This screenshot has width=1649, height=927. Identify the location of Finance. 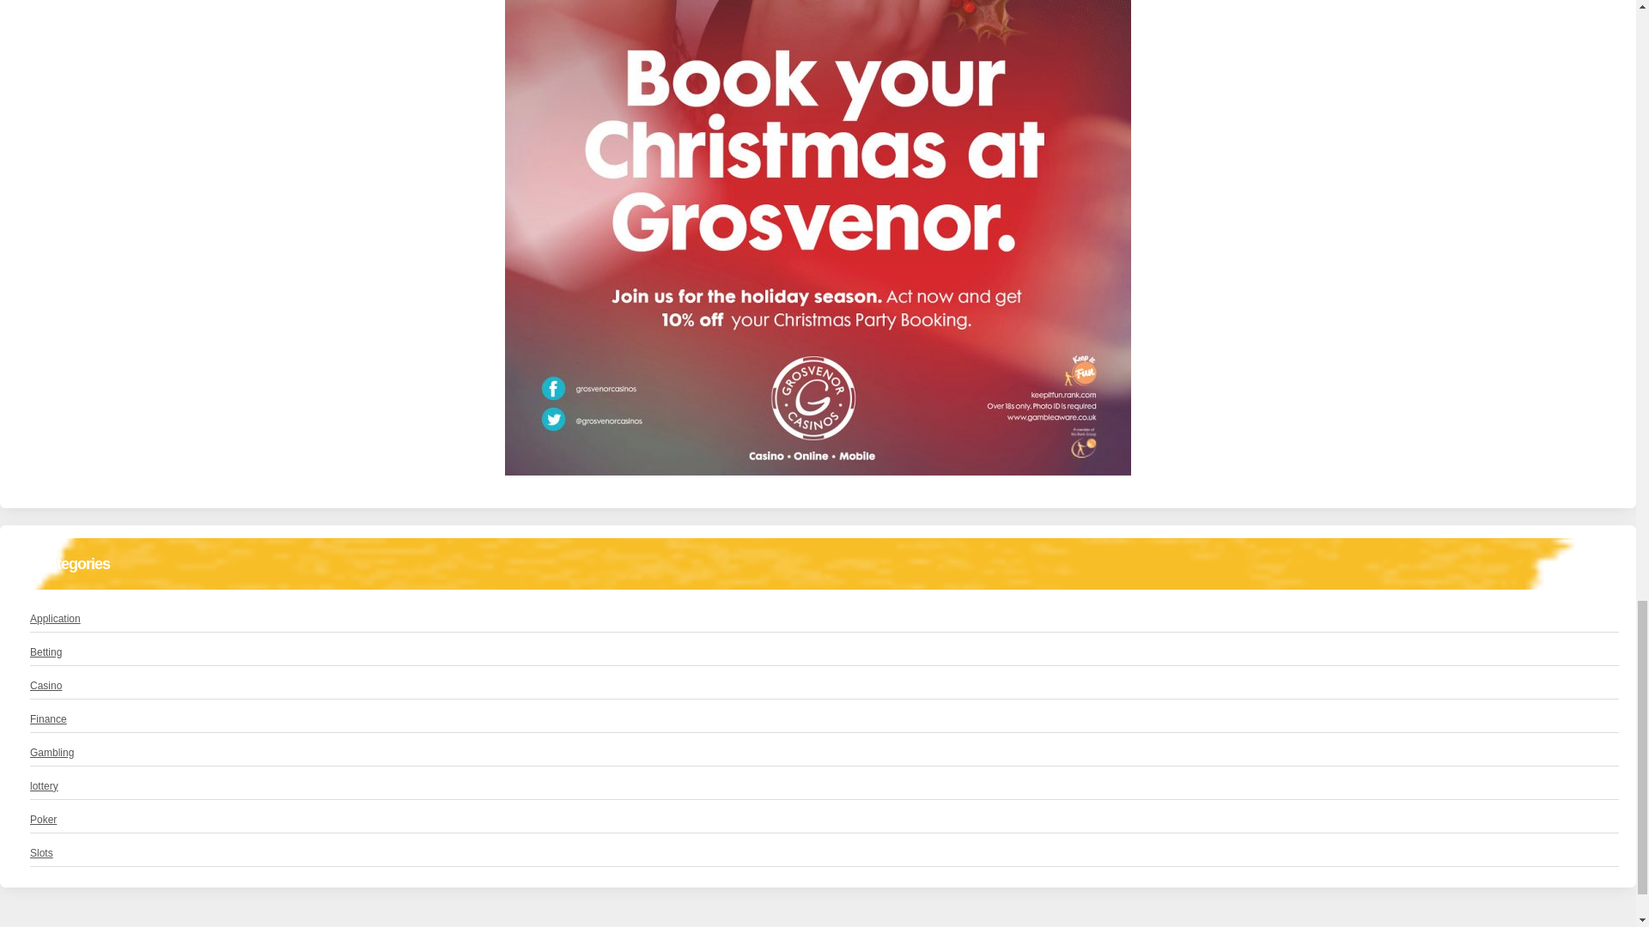
(48, 719).